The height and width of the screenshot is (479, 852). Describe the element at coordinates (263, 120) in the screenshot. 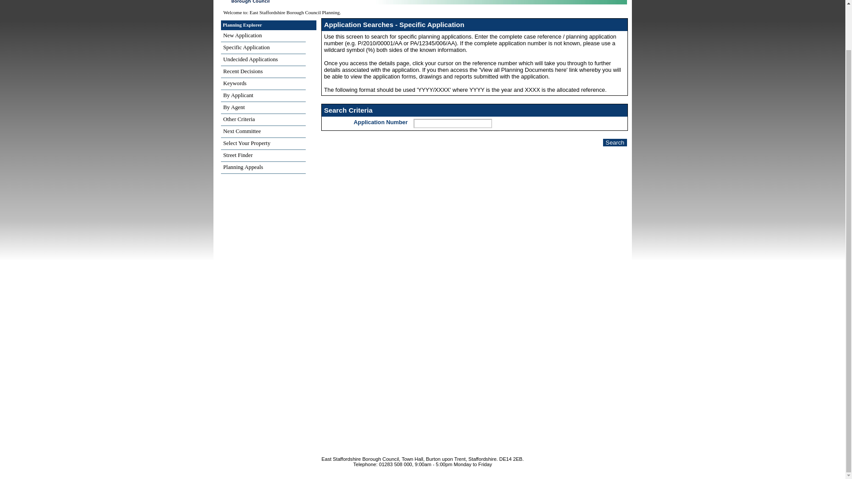

I see `Other Criteria` at that location.